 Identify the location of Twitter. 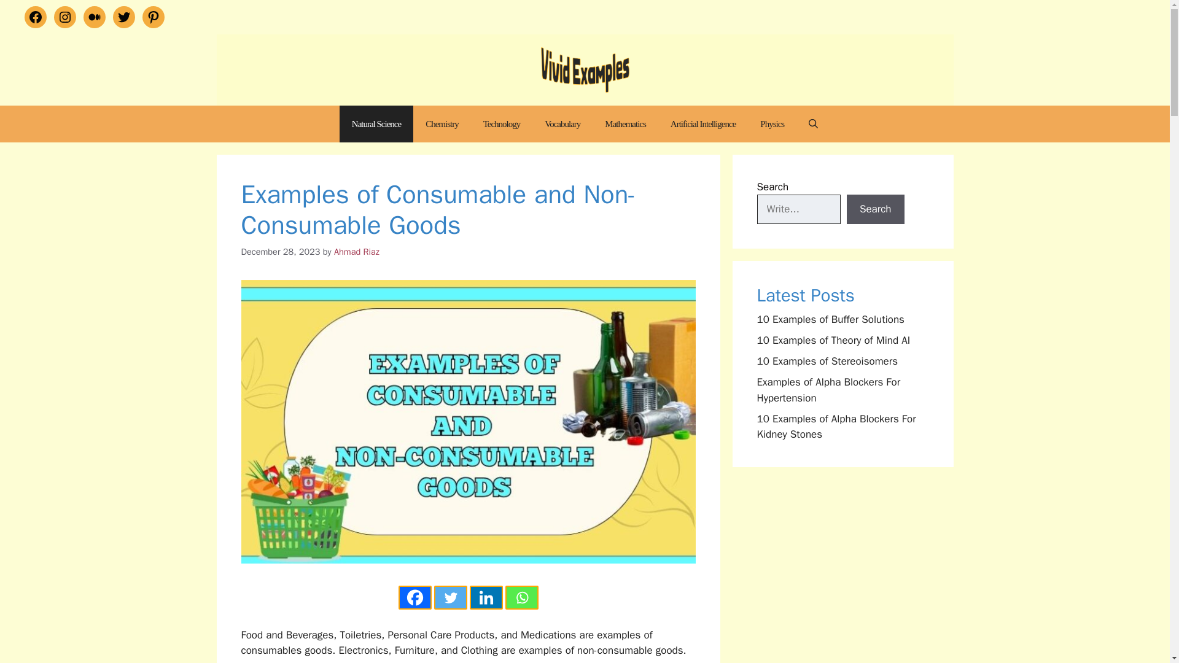
(450, 597).